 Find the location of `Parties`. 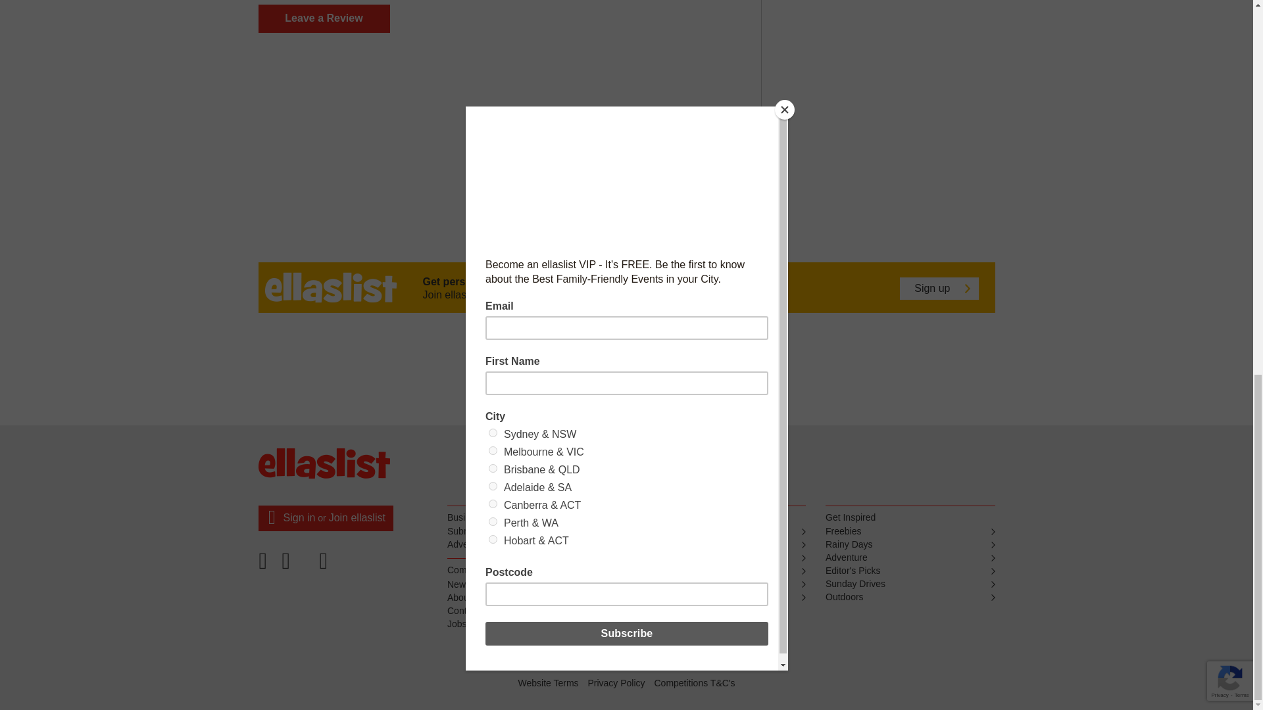

Parties is located at coordinates (721, 531).